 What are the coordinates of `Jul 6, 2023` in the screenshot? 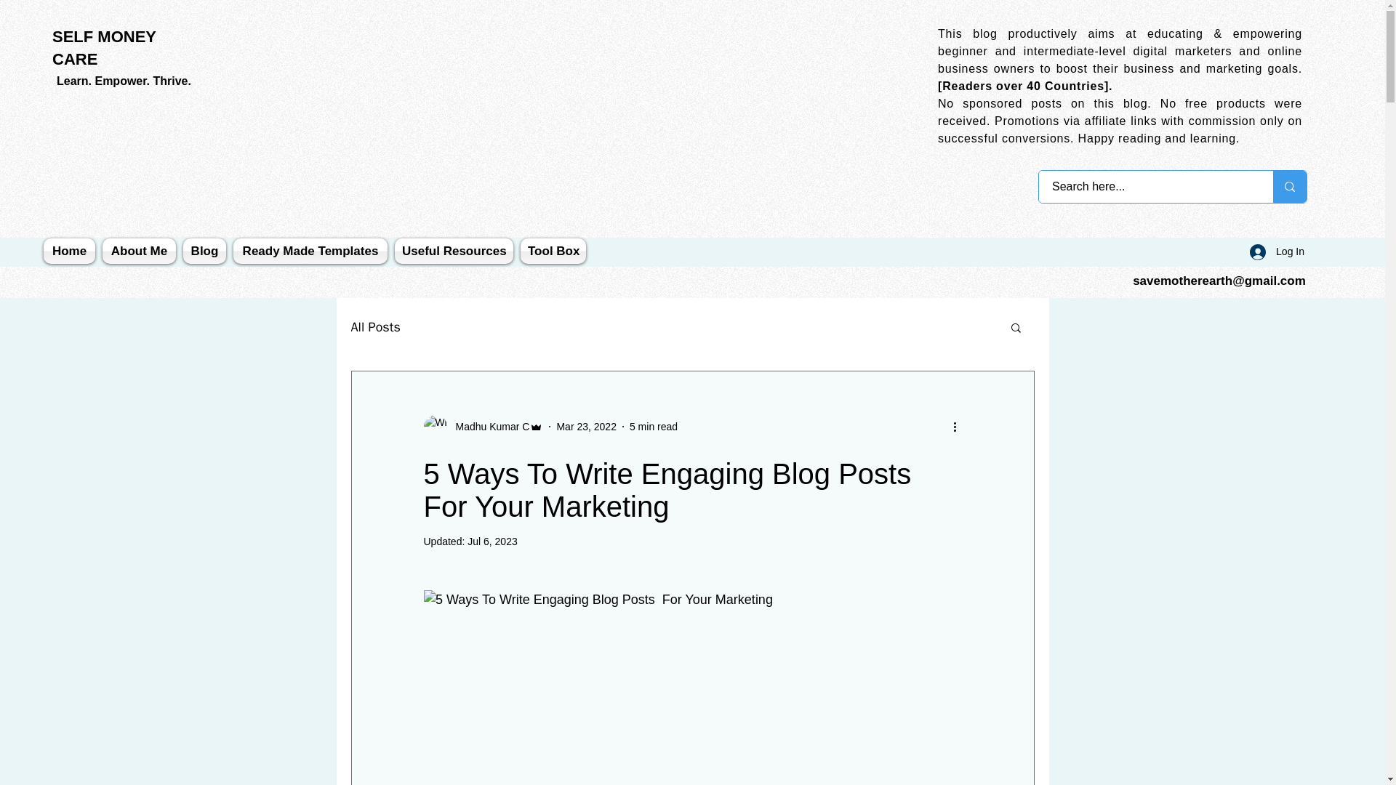 It's located at (493, 541).